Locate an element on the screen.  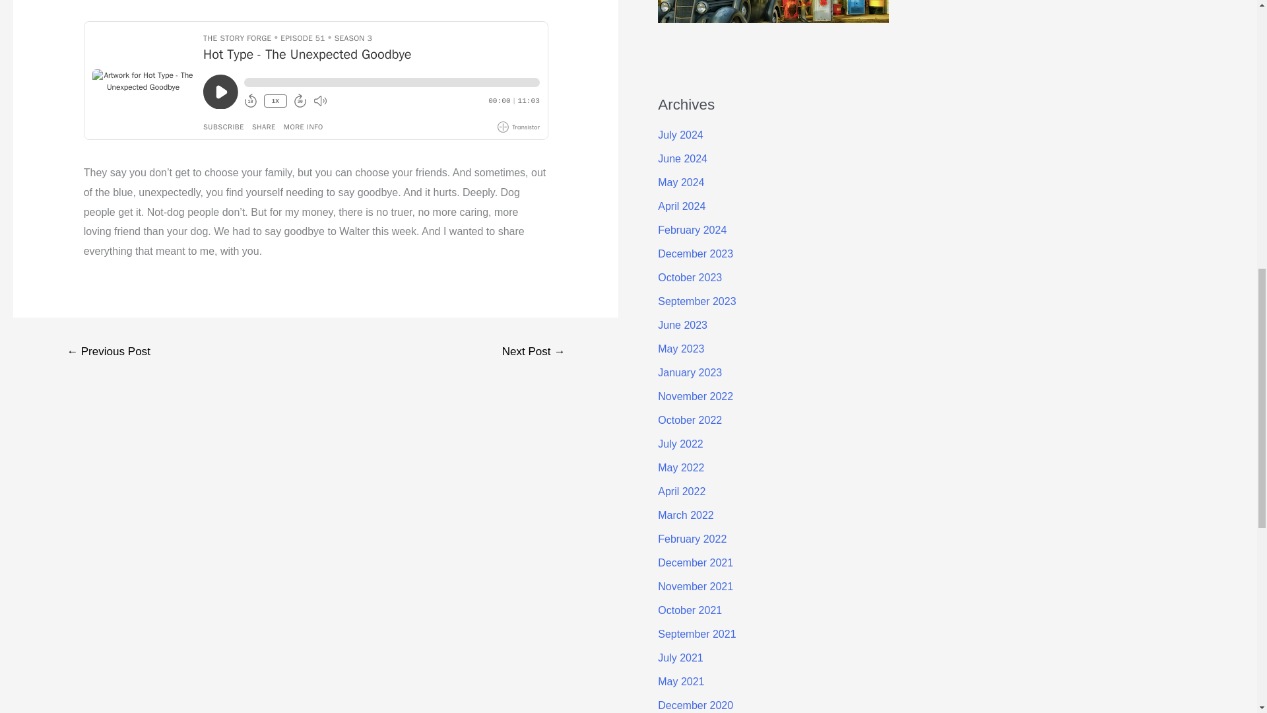
May 2024 is located at coordinates (681, 182).